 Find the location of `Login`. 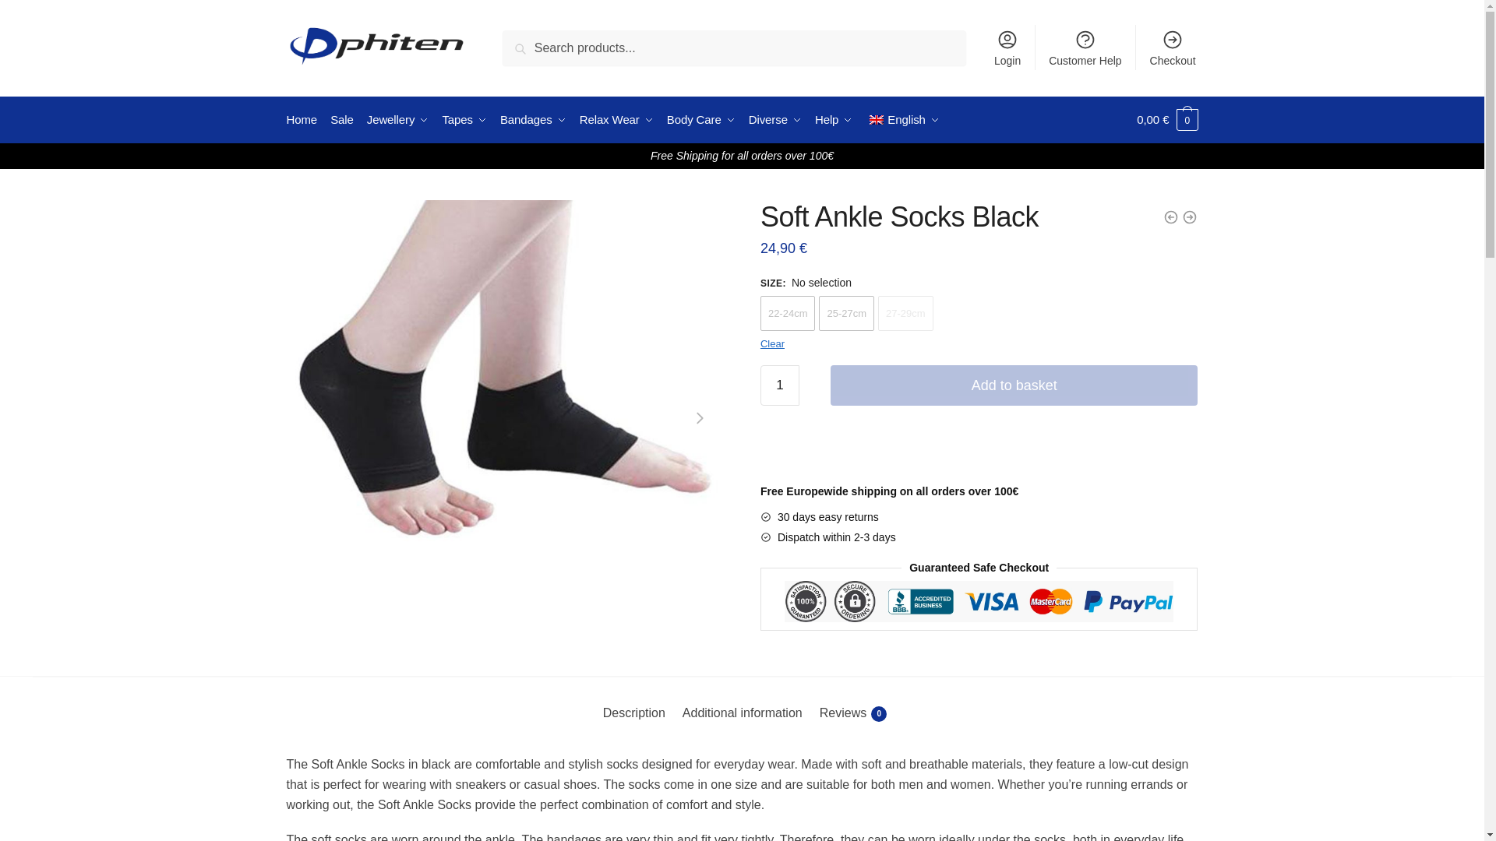

Login is located at coordinates (1007, 47).